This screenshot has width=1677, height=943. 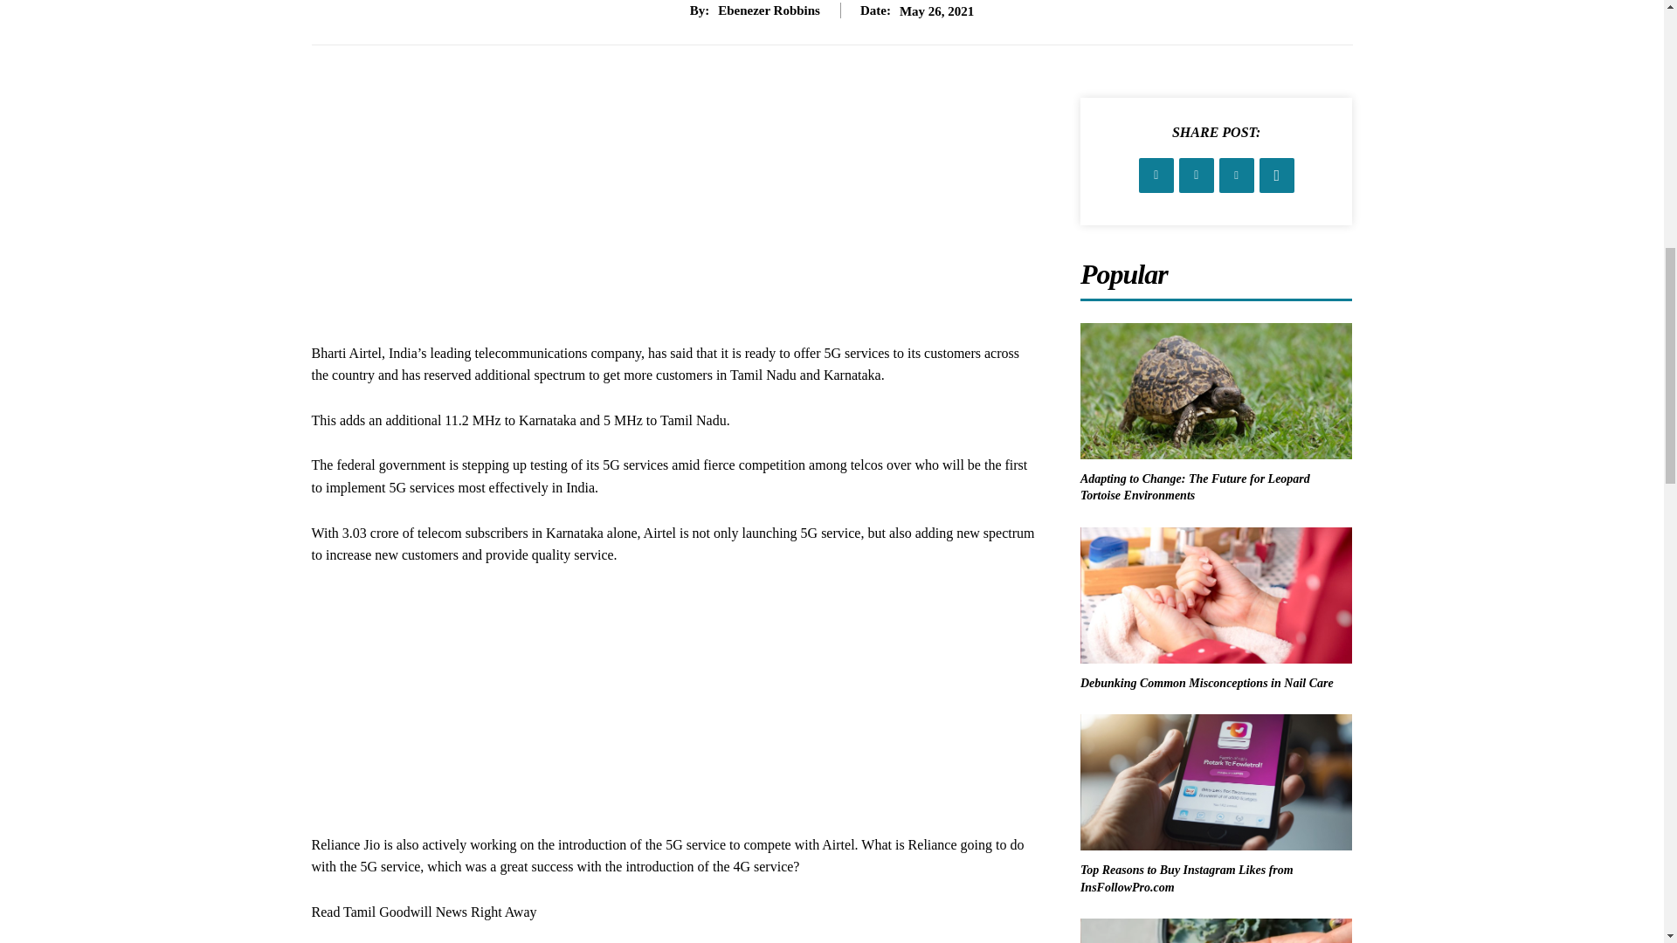 What do you see at coordinates (1186, 878) in the screenshot?
I see `Top Reasons to Buy Instagram Likes from InsFollowPro.com` at bounding box center [1186, 878].